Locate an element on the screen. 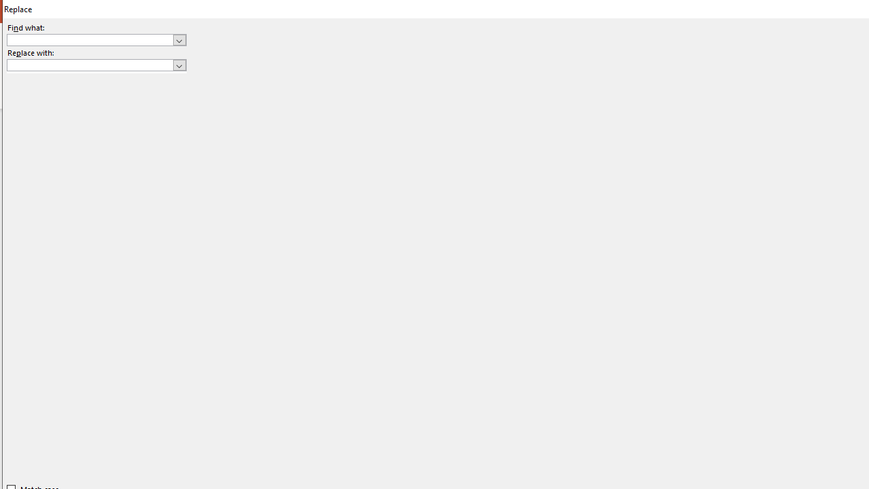 The height and width of the screenshot is (489, 869). Replace with is located at coordinates (96, 65).